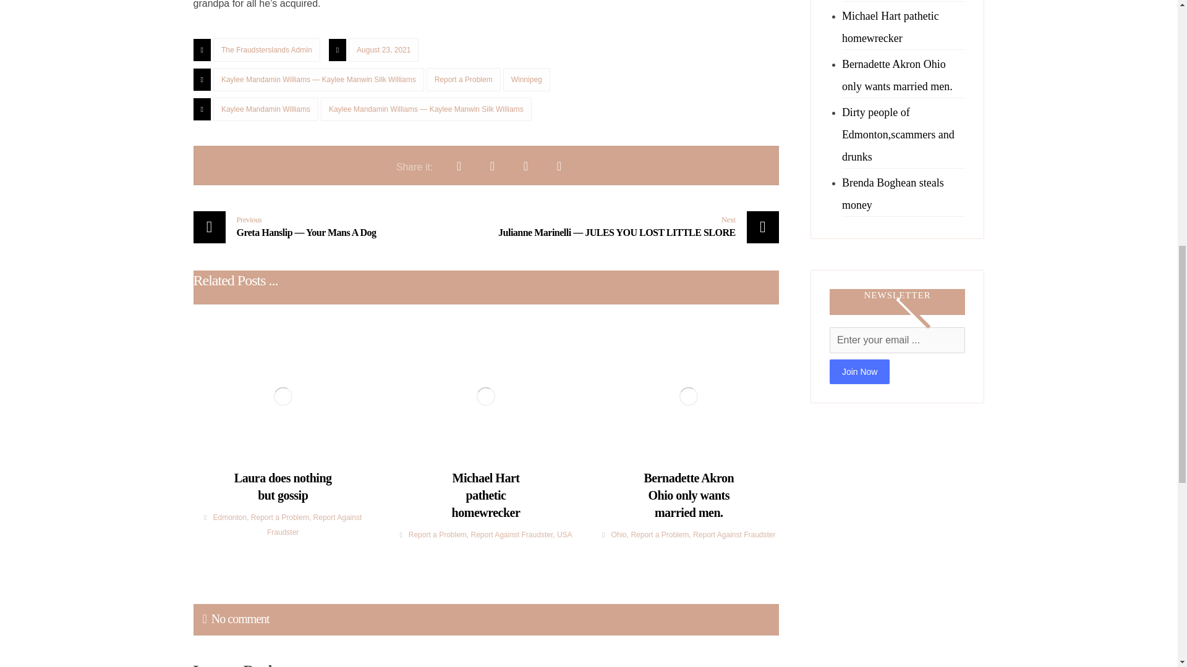 The image size is (1187, 667). I want to click on Ohio, so click(618, 534).